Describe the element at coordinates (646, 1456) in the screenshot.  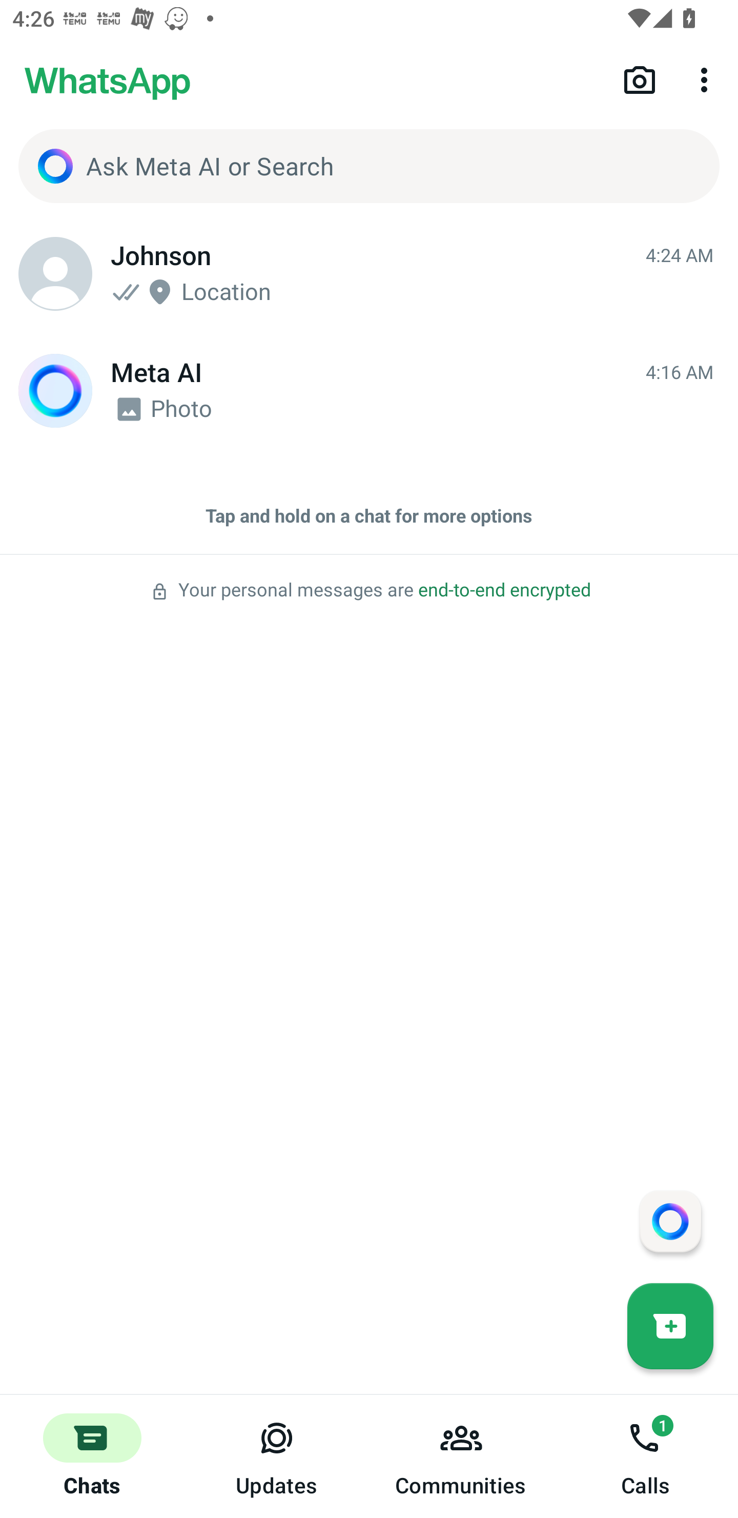
I see `Calls, 1 new notification Calls` at that location.